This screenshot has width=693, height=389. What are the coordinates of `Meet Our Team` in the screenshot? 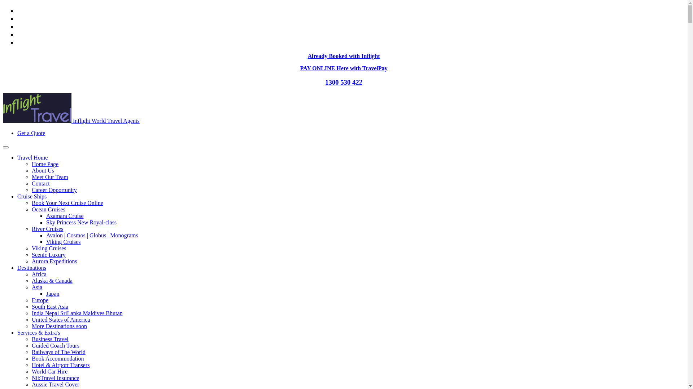 It's located at (50, 177).